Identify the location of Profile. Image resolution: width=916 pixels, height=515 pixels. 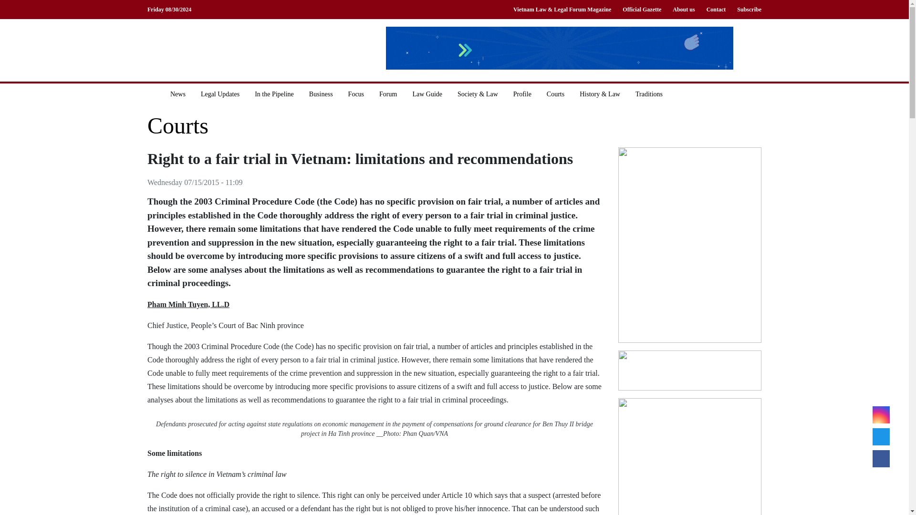
(522, 94).